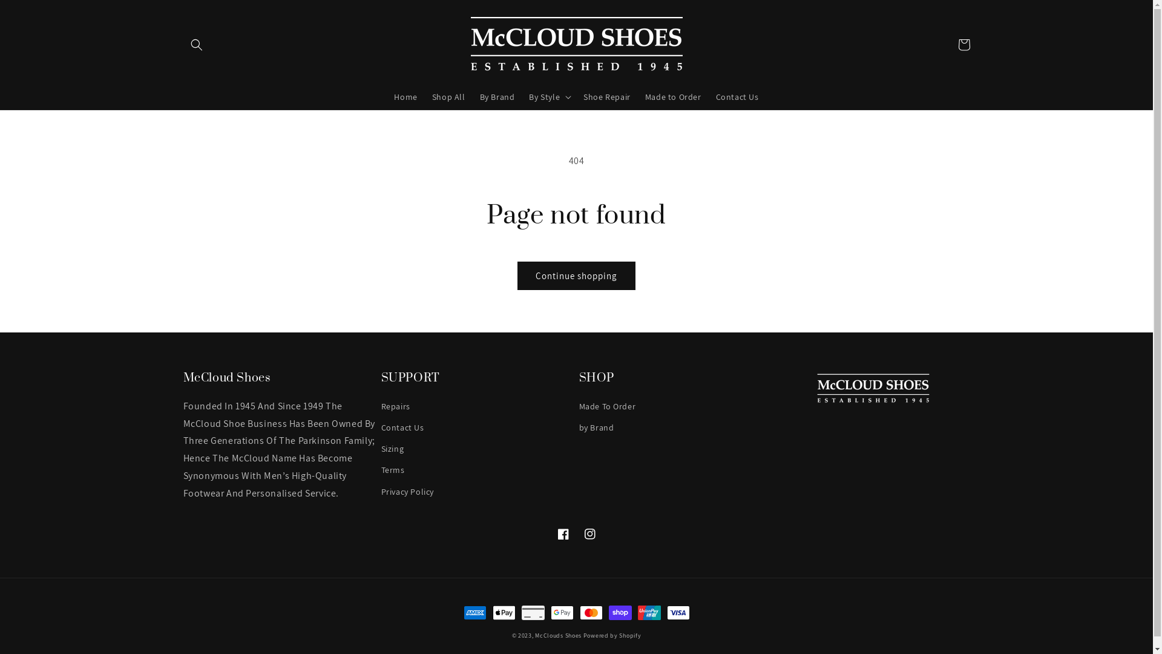 The width and height of the screenshot is (1162, 654). What do you see at coordinates (558, 636) in the screenshot?
I see `McClouds Shoes` at bounding box center [558, 636].